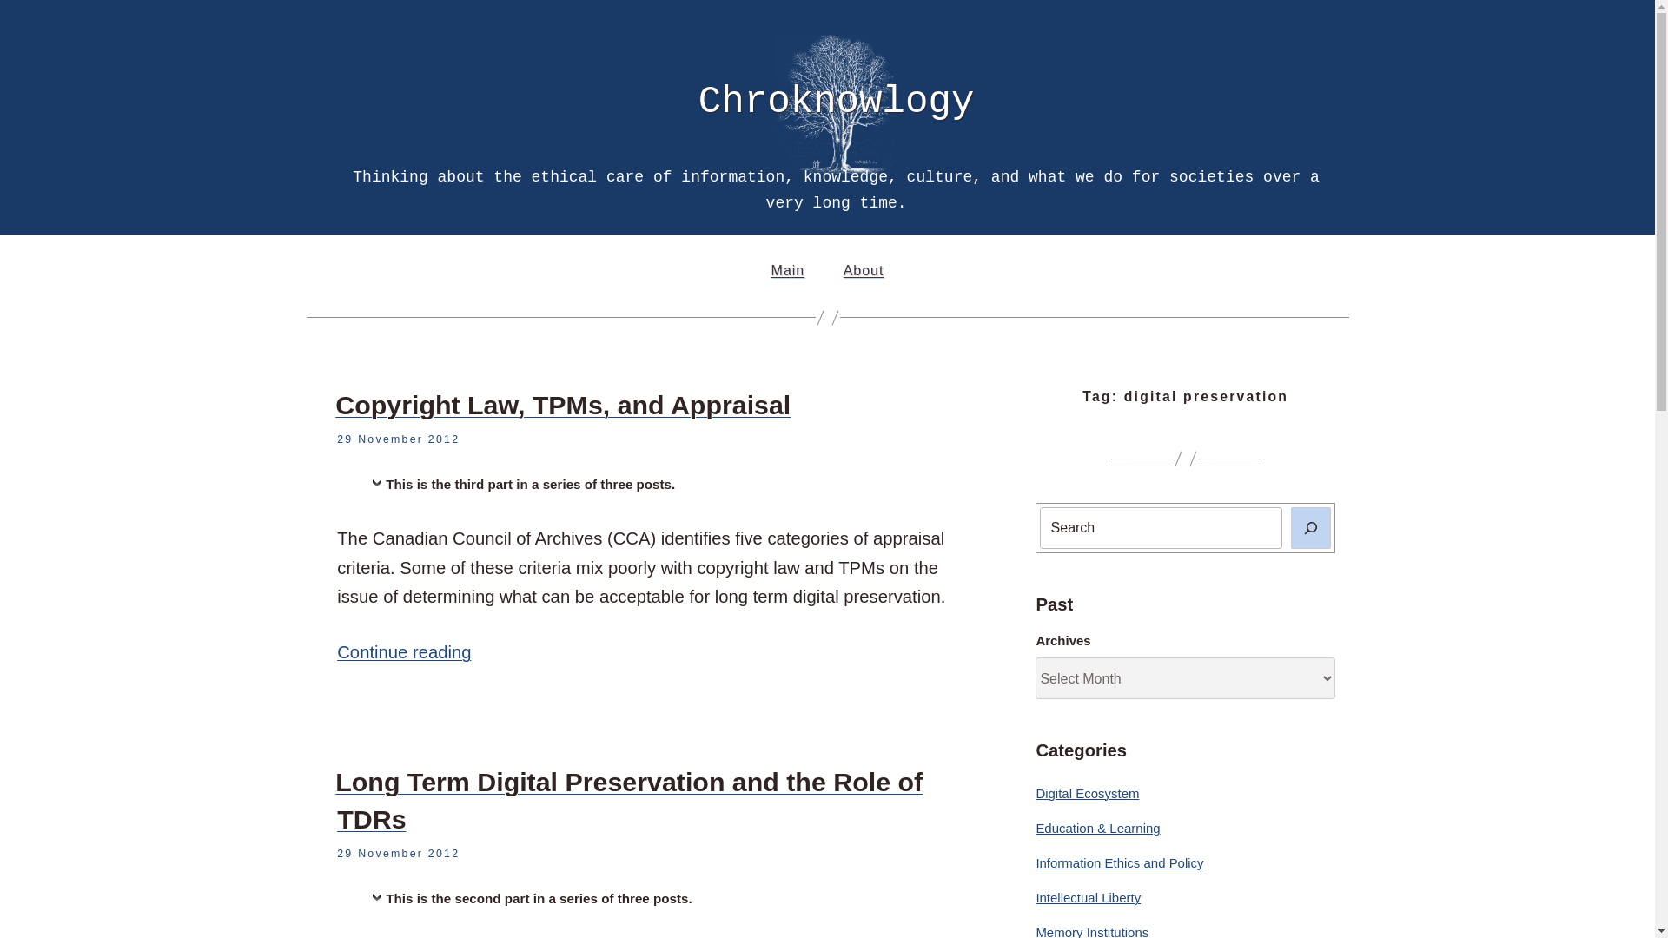 The height and width of the screenshot is (938, 1668). What do you see at coordinates (1088, 897) in the screenshot?
I see `Intellectual Liberty` at bounding box center [1088, 897].